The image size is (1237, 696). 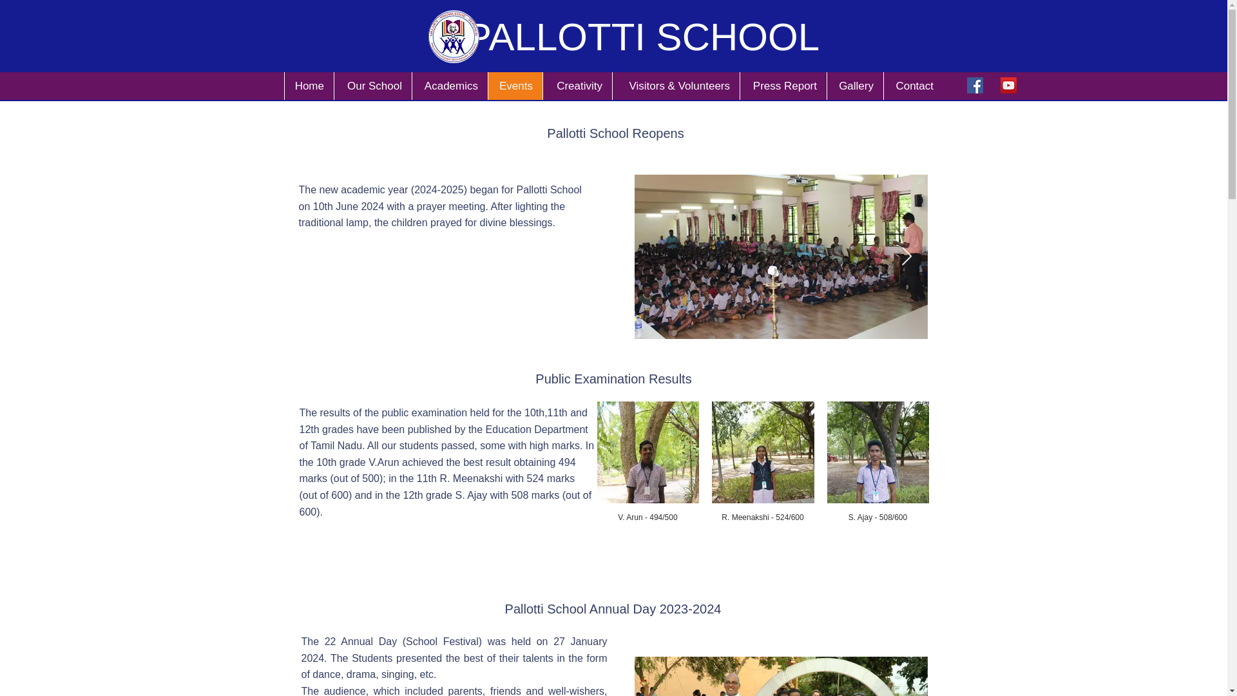 What do you see at coordinates (450, 86) in the screenshot?
I see `Academics` at bounding box center [450, 86].